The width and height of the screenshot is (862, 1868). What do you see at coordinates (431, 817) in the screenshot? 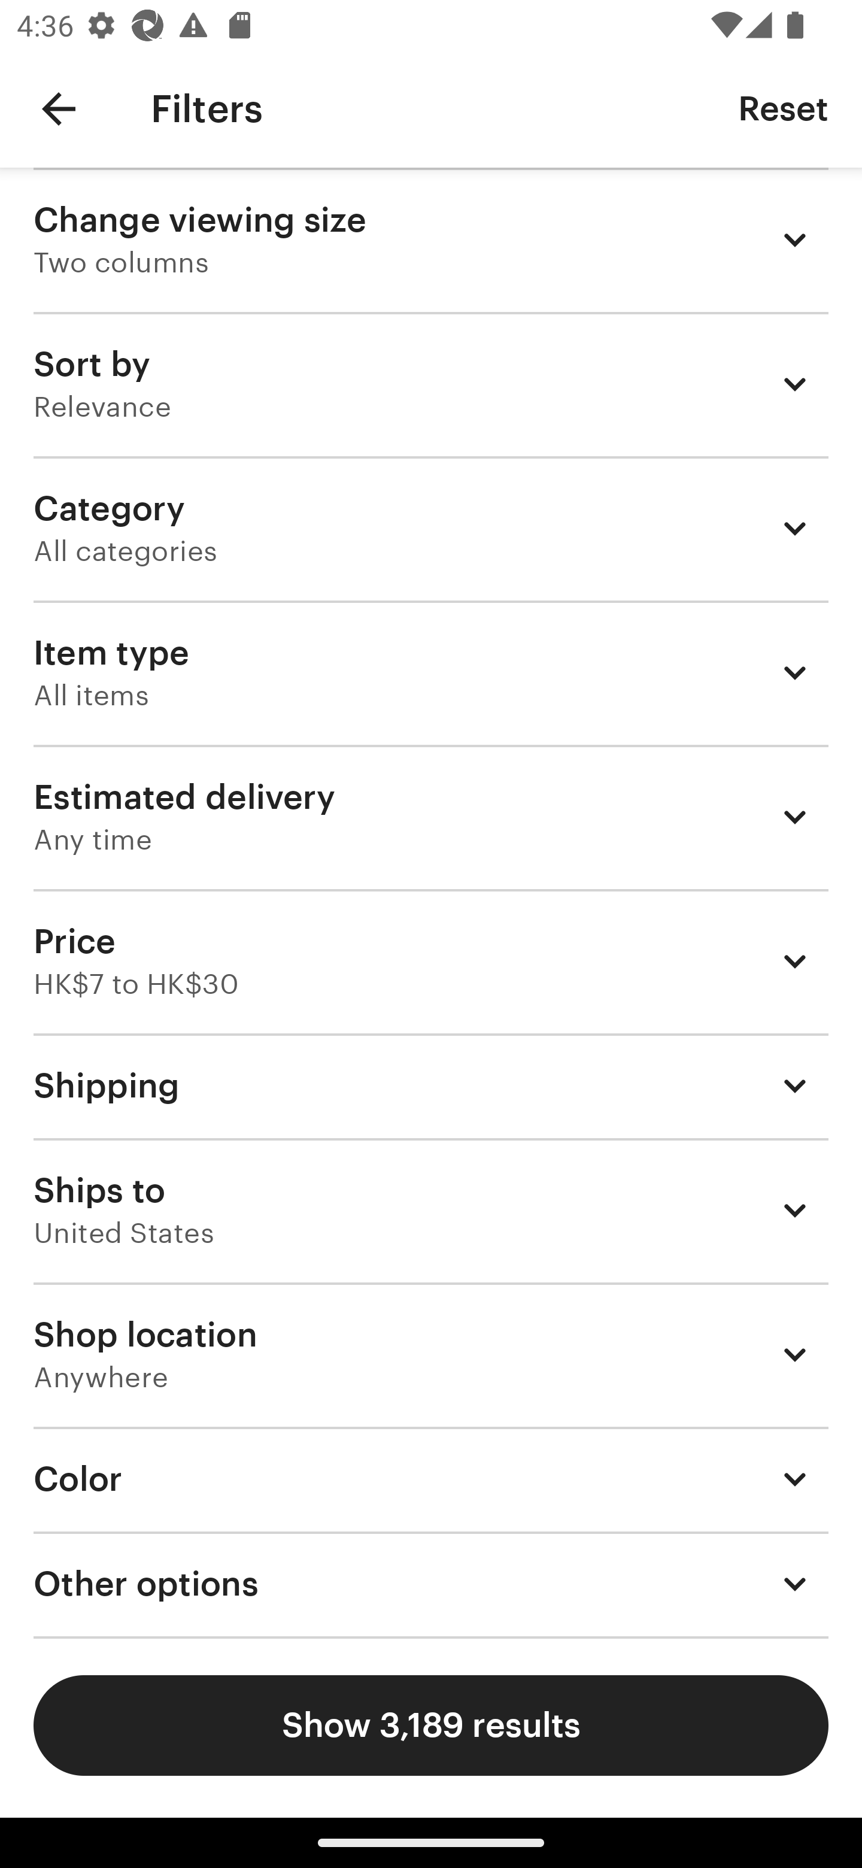
I see `Estimated delivery Any time` at bounding box center [431, 817].